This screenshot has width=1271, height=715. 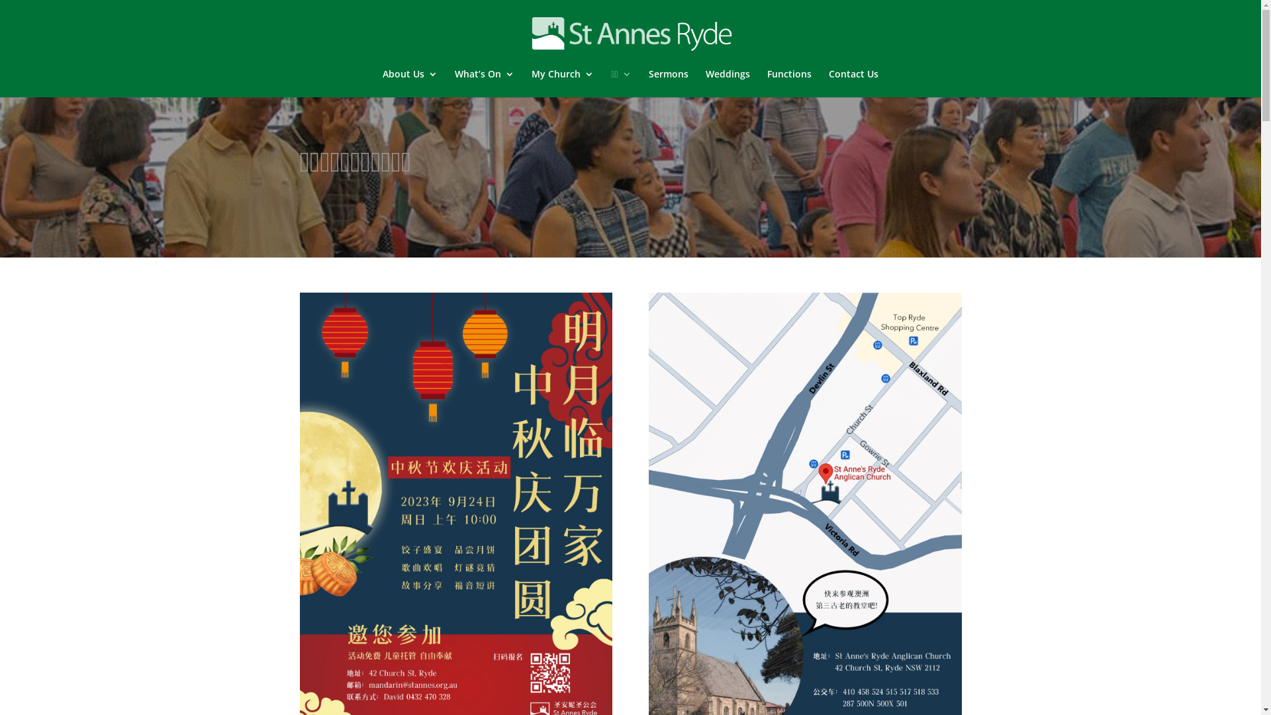 I want to click on Functions, so click(x=789, y=83).